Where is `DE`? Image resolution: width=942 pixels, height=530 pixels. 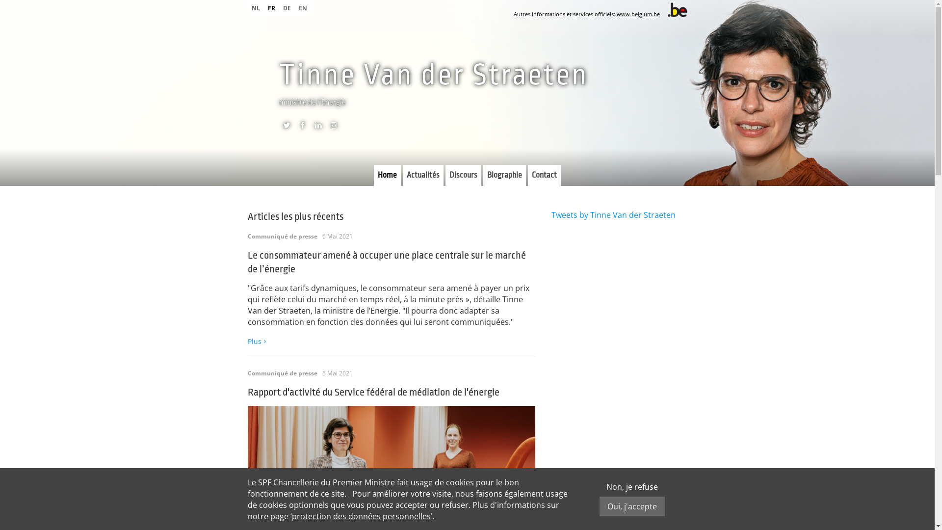 DE is located at coordinates (287, 7).